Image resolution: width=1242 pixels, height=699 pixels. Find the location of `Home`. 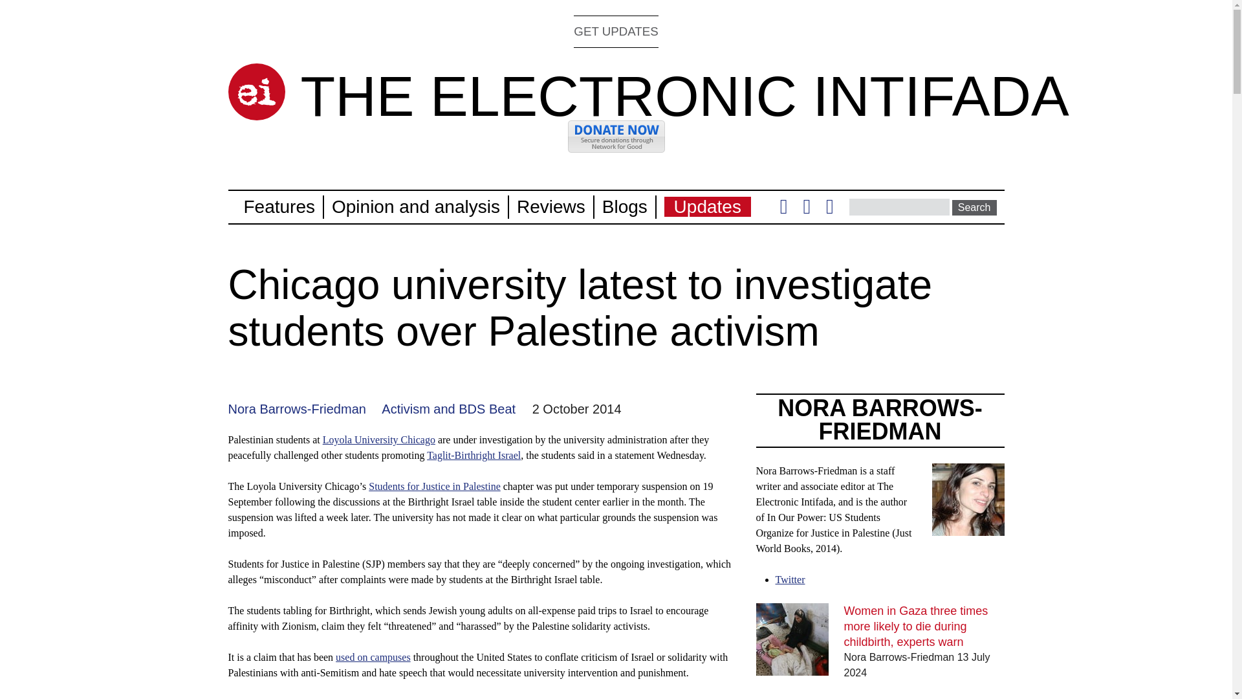

Home is located at coordinates (684, 96).